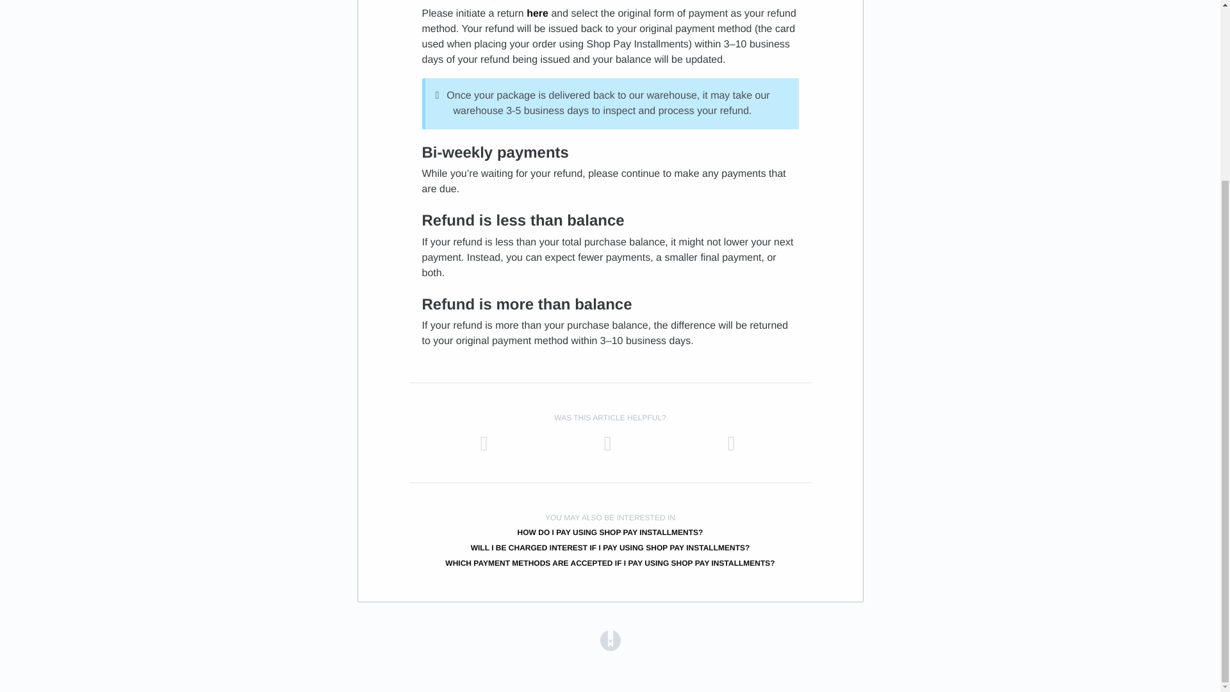 The width and height of the screenshot is (1230, 692). Describe the element at coordinates (611, 532) in the screenshot. I see `HOW DO I PAY USING SHOP PAY INSTALLMENTS?` at that location.